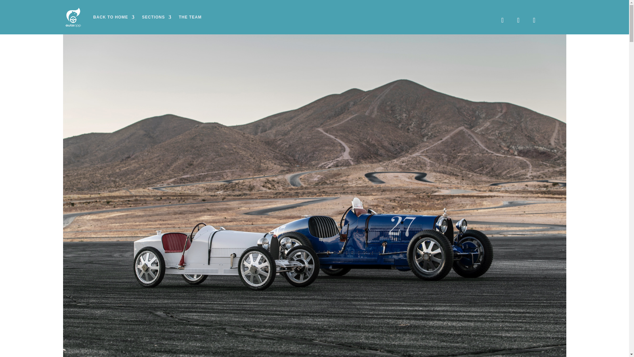 Image resolution: width=634 pixels, height=357 pixels. Describe the element at coordinates (157, 17) in the screenshot. I see `SECTIONS` at that location.